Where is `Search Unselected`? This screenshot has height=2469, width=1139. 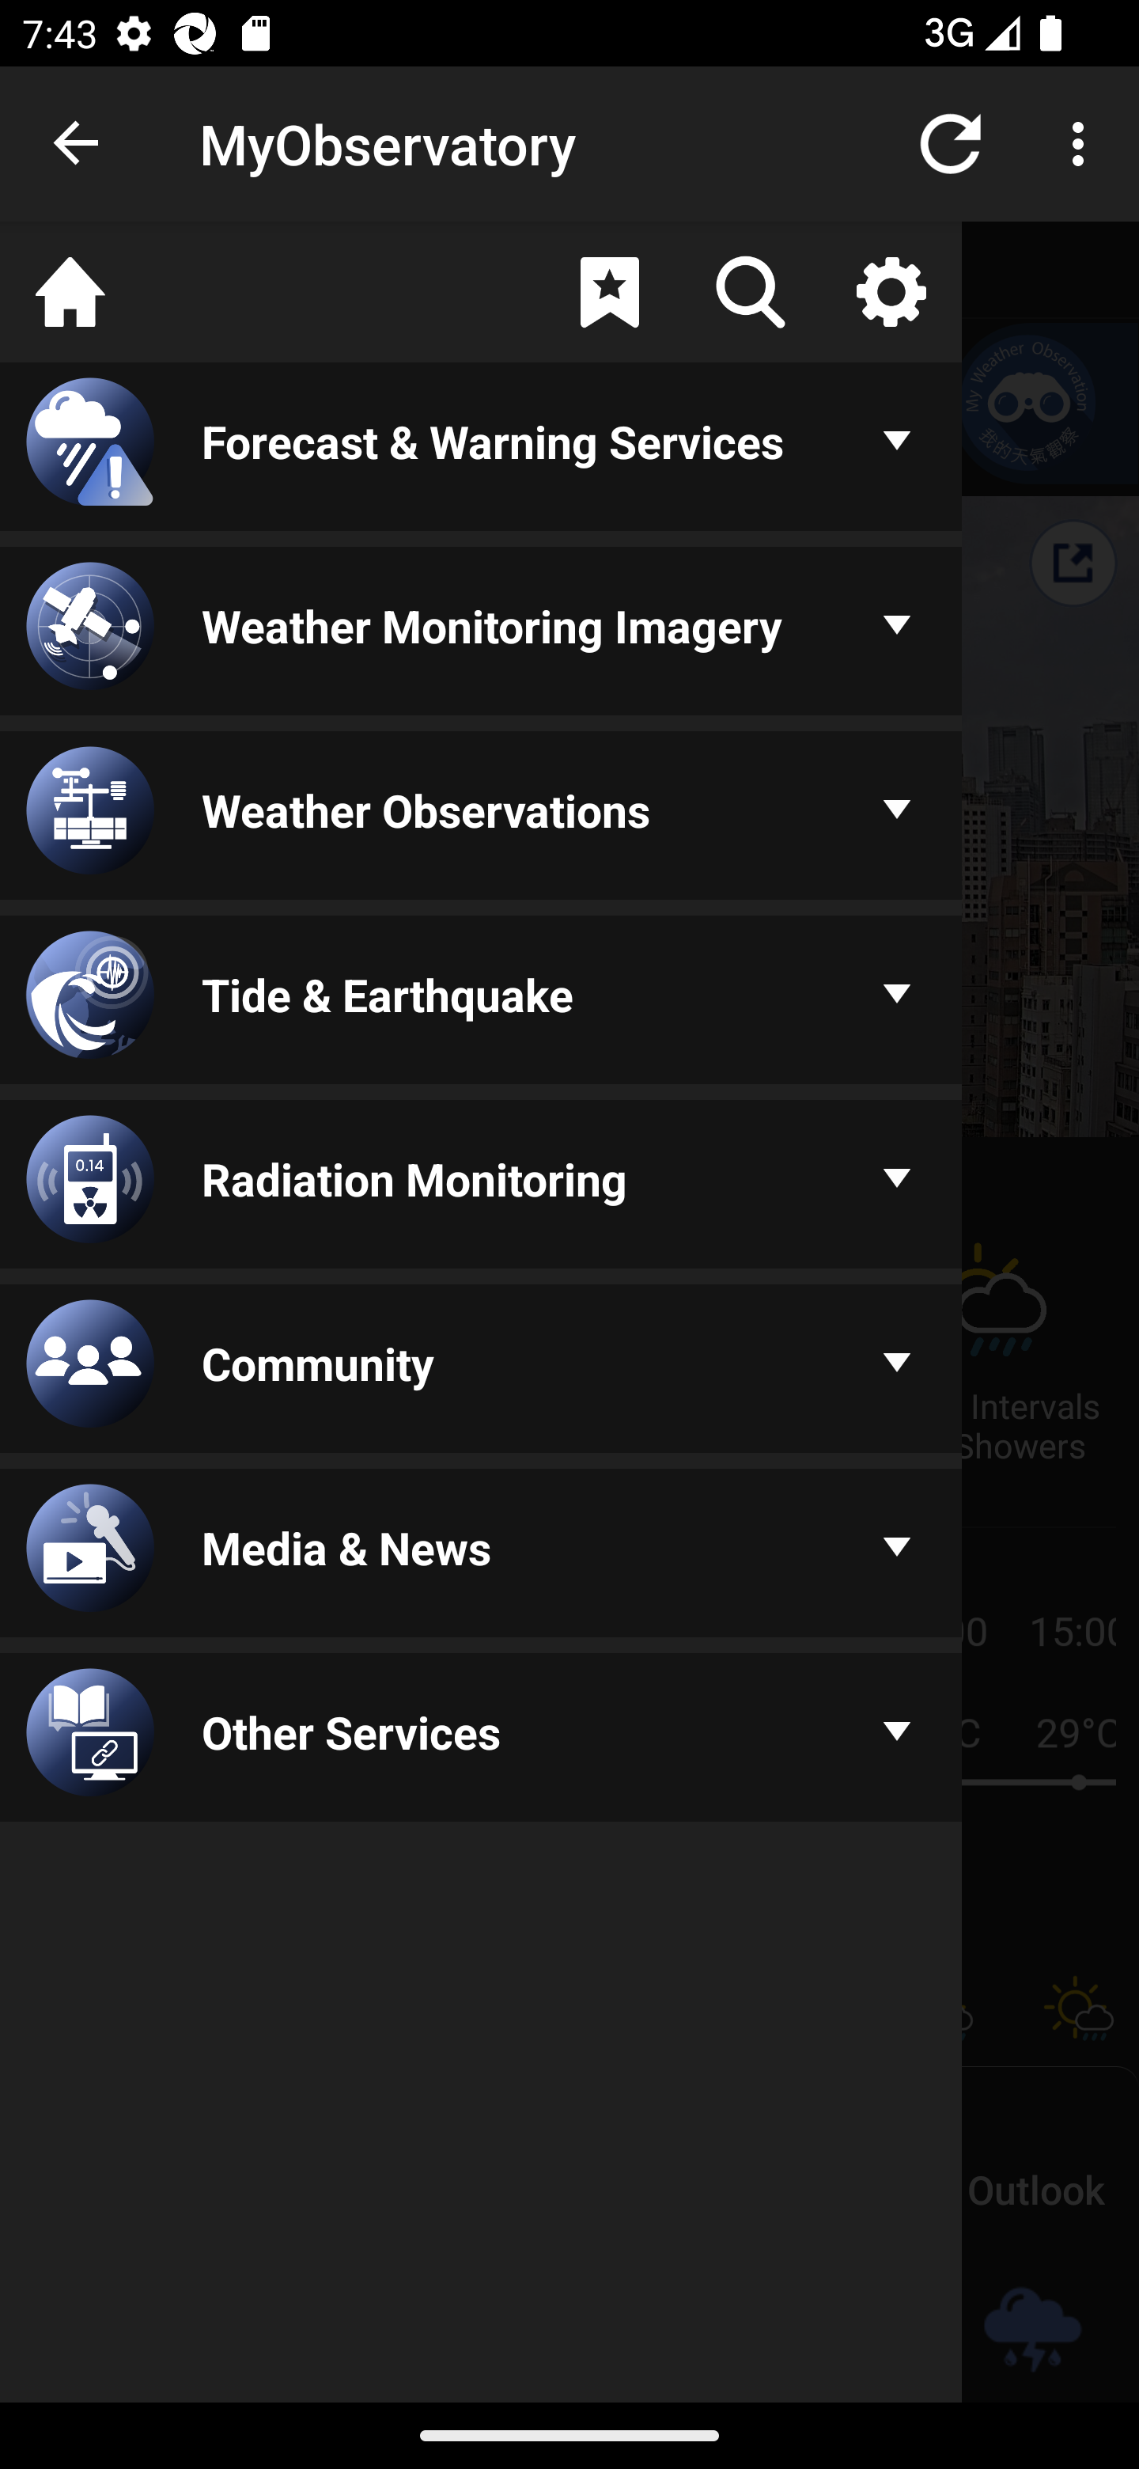
Search Unselected is located at coordinates (750, 292).